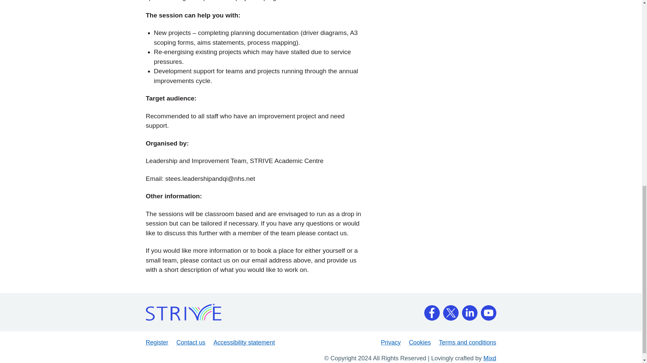  Describe the element at coordinates (420, 342) in the screenshot. I see `Cookies` at that location.